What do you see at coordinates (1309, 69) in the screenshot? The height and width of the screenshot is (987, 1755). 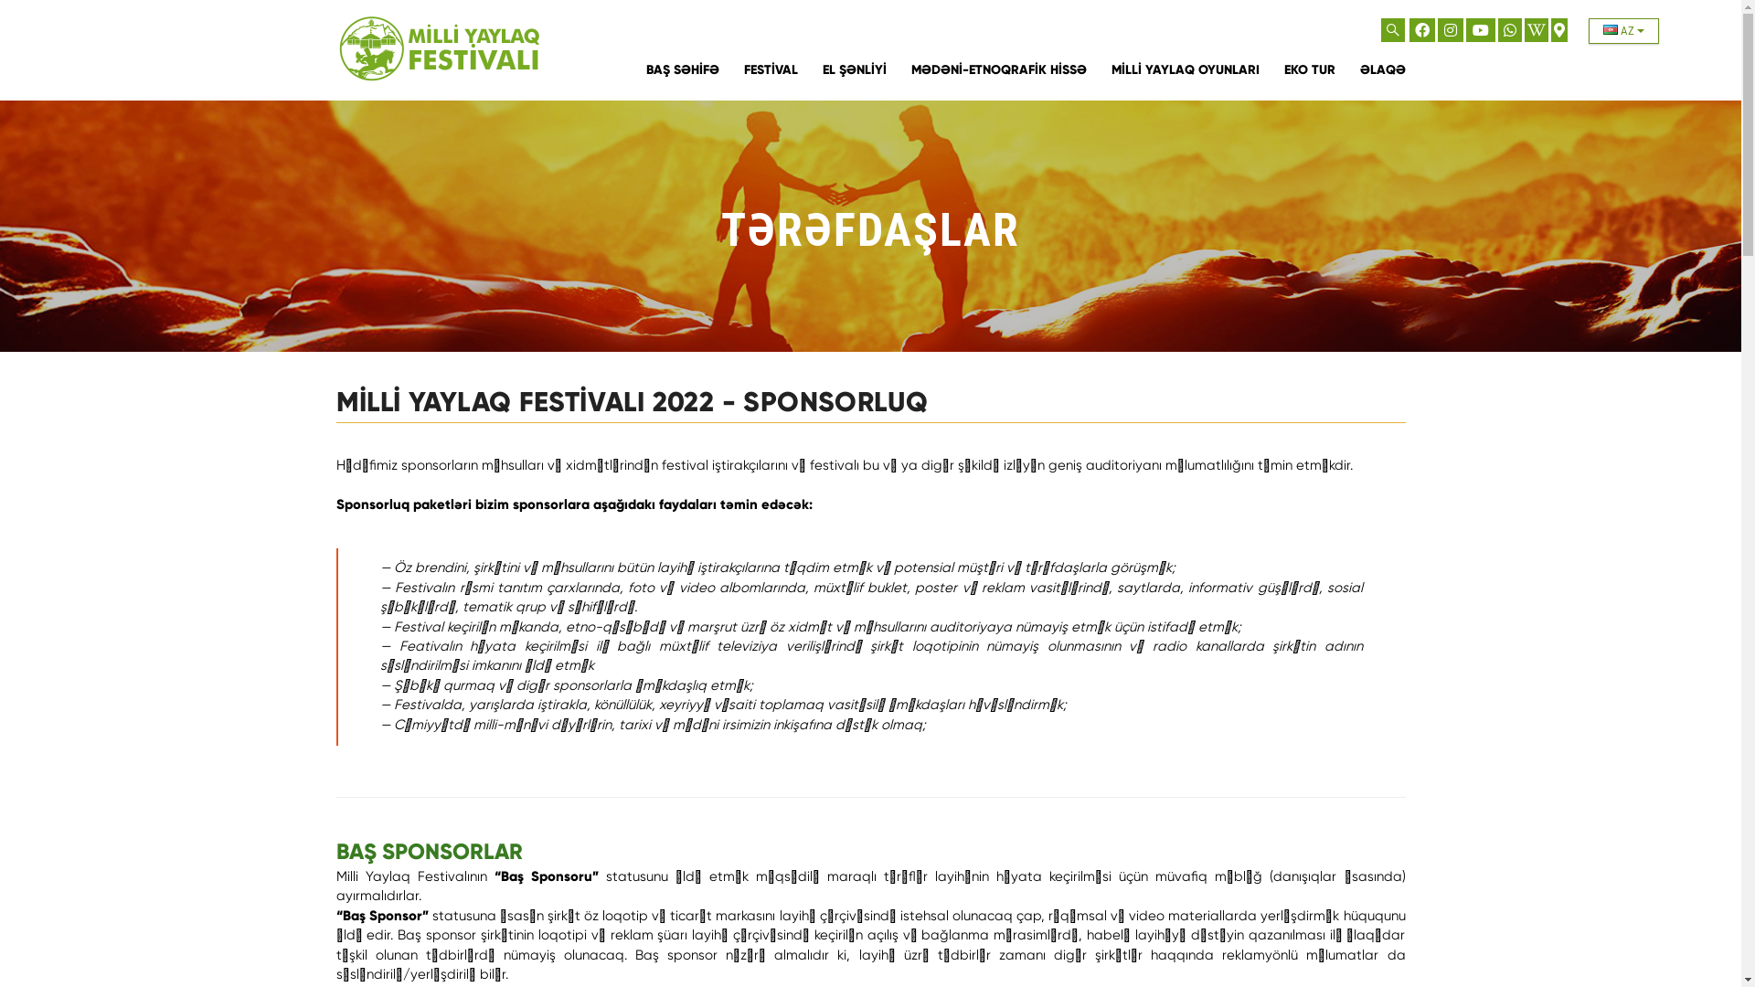 I see `EKO TUR` at bounding box center [1309, 69].